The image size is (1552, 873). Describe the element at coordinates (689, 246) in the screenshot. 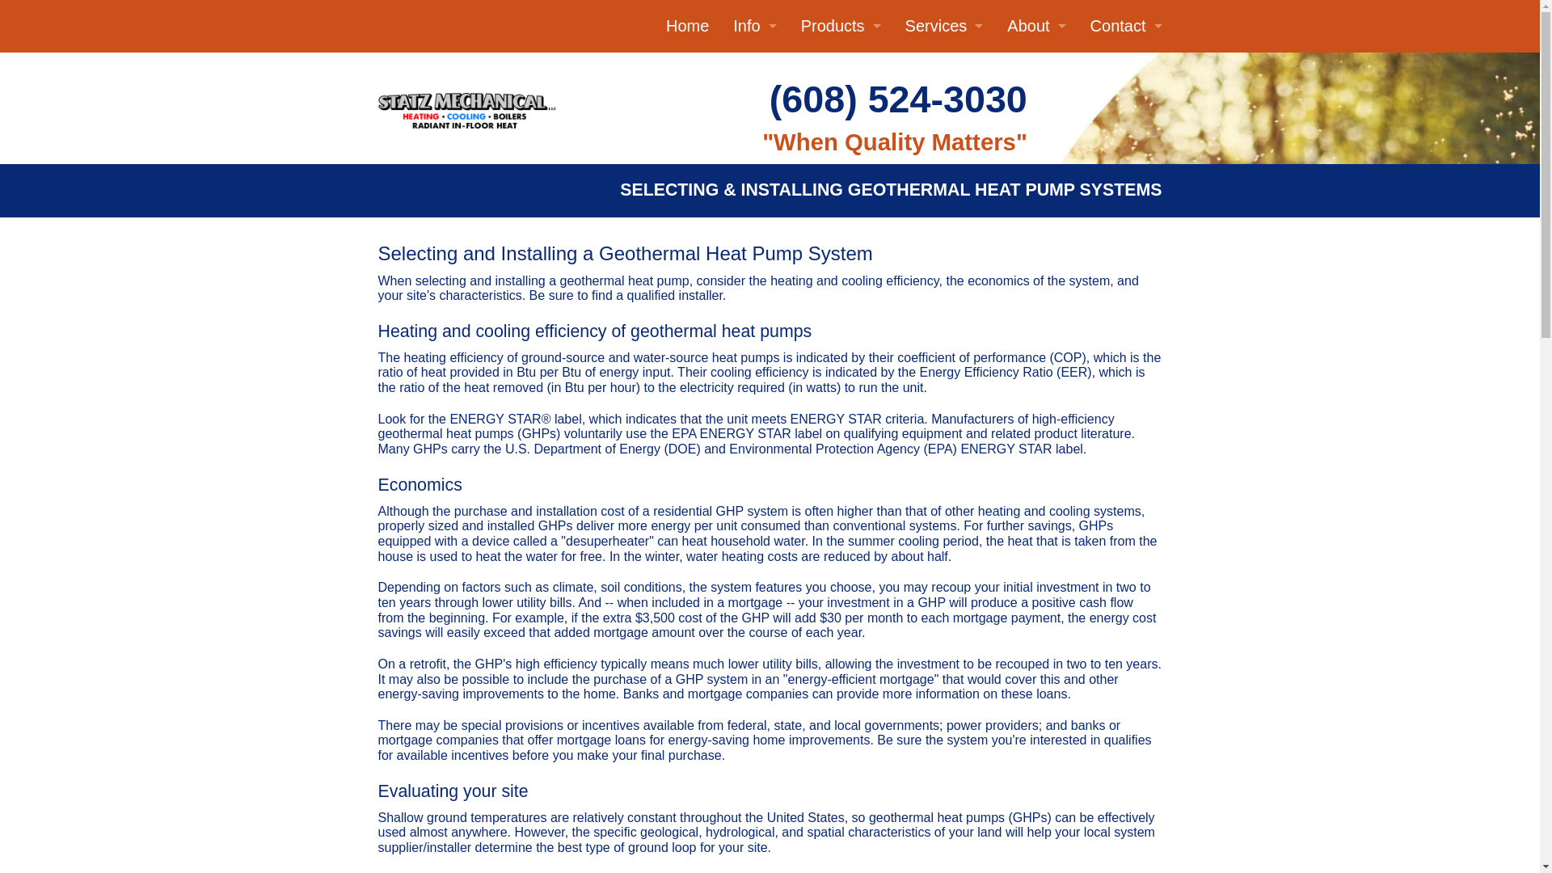

I see `Maintenance Checklist` at that location.